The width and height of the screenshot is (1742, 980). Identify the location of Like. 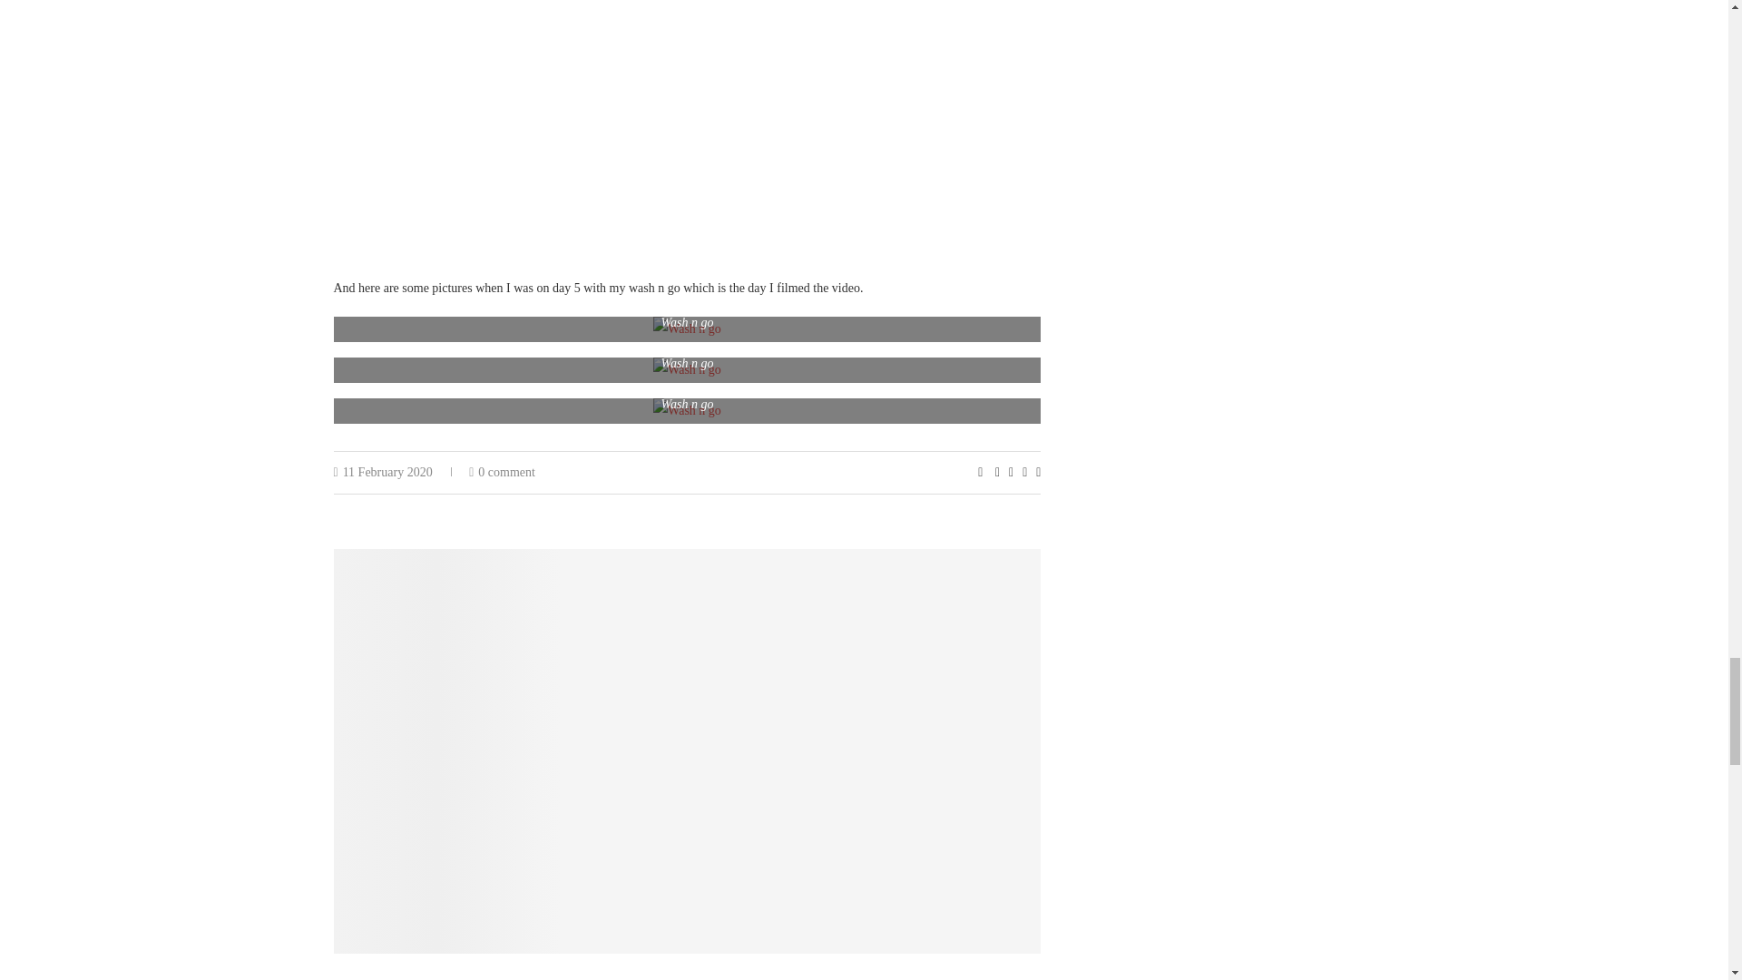
(980, 473).